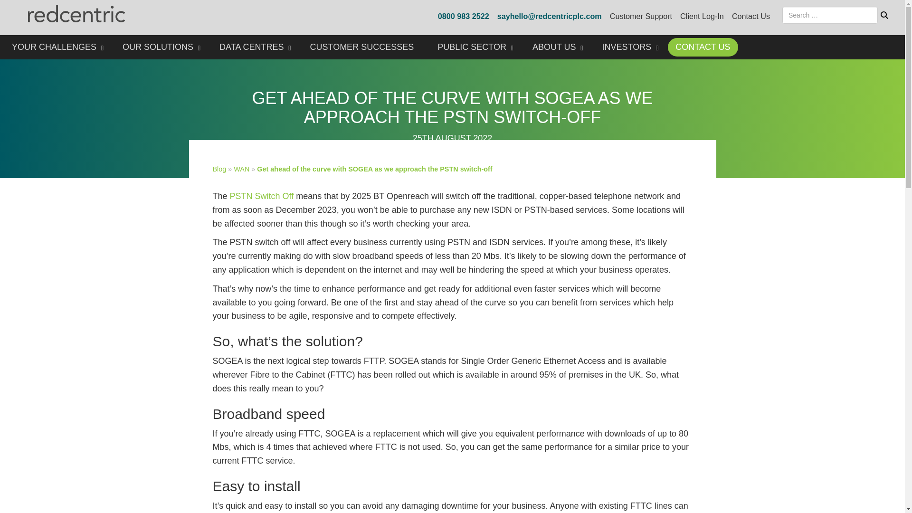 The height and width of the screenshot is (513, 912). Describe the element at coordinates (641, 16) in the screenshot. I see `Customer Support` at that location.